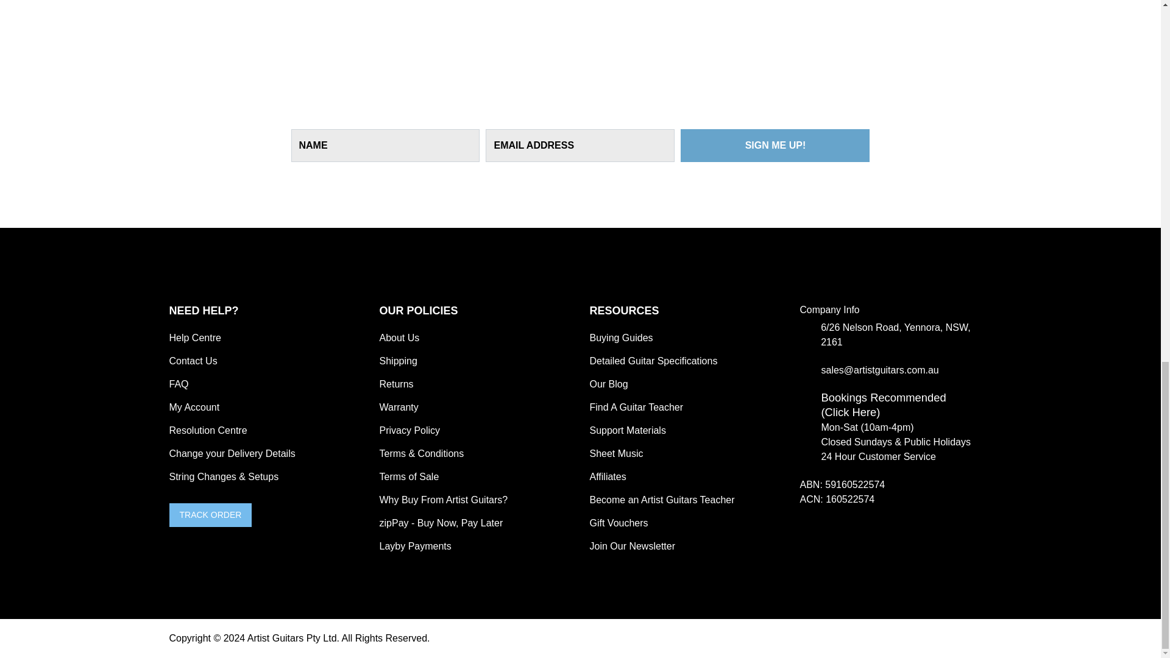 The height and width of the screenshot is (658, 1170). I want to click on Resources, so click(685, 311).